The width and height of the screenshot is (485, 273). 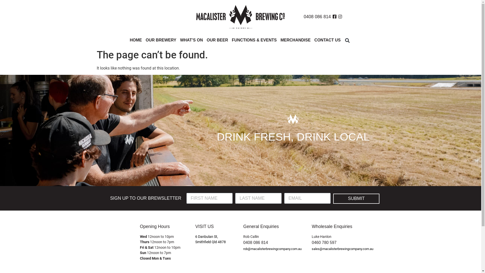 I want to click on CONTACT US, so click(x=328, y=40).